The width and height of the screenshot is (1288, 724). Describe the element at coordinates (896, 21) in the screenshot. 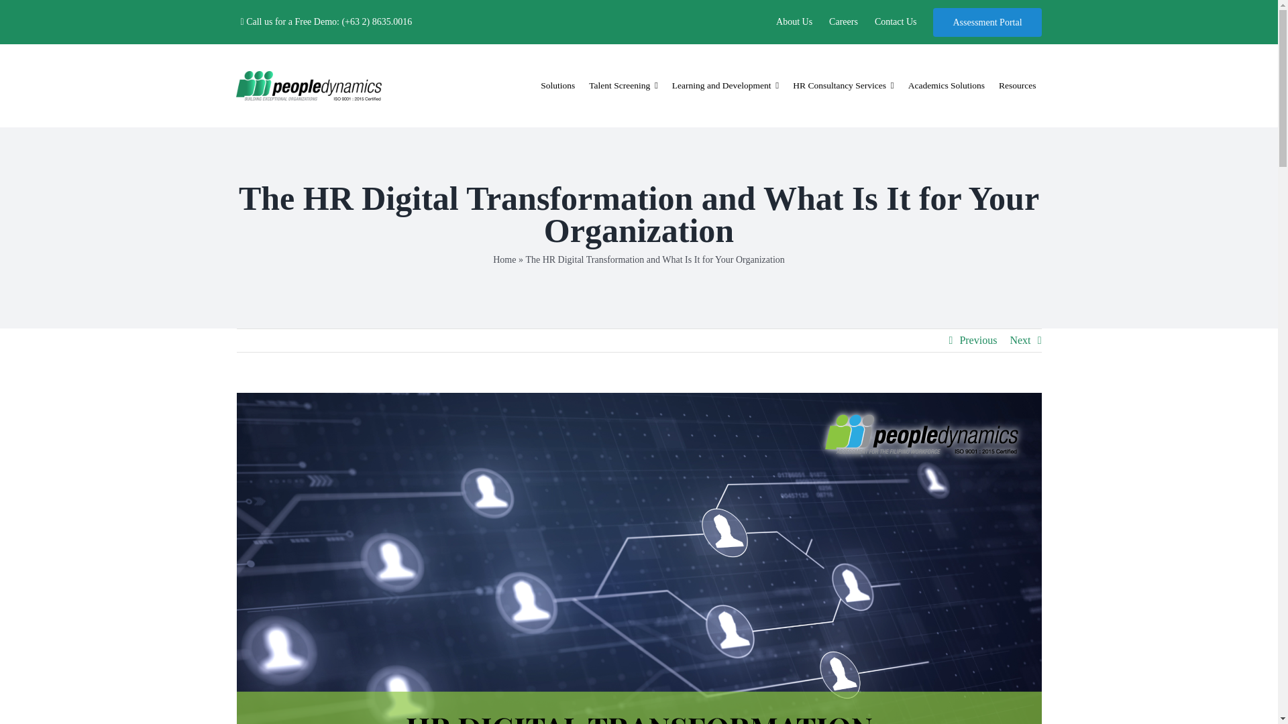

I see `Contact Us` at that location.